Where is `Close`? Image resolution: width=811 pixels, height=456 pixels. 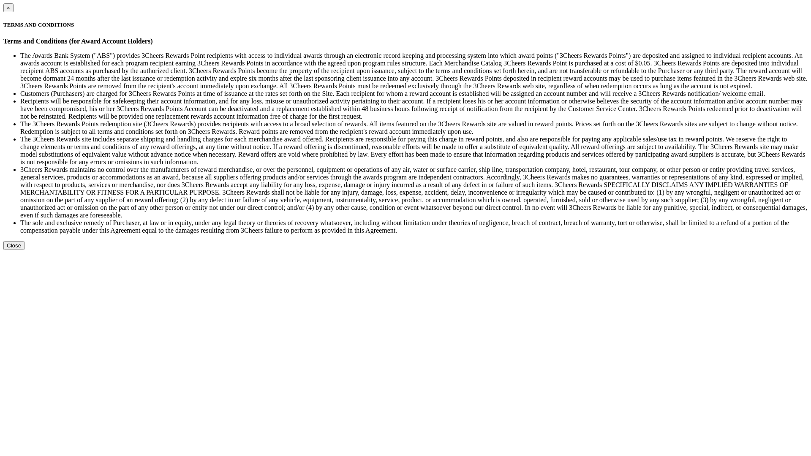 Close is located at coordinates (14, 246).